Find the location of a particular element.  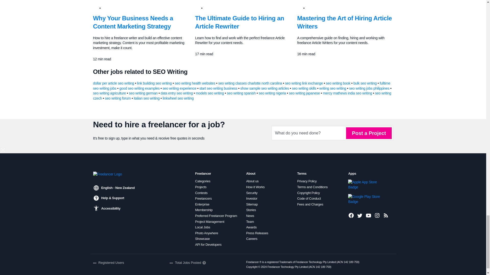

Download on the App Store is located at coordinates (365, 185).